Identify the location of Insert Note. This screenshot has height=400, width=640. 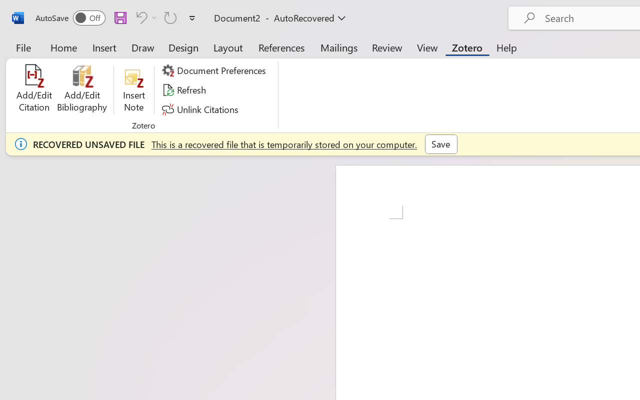
(134, 90).